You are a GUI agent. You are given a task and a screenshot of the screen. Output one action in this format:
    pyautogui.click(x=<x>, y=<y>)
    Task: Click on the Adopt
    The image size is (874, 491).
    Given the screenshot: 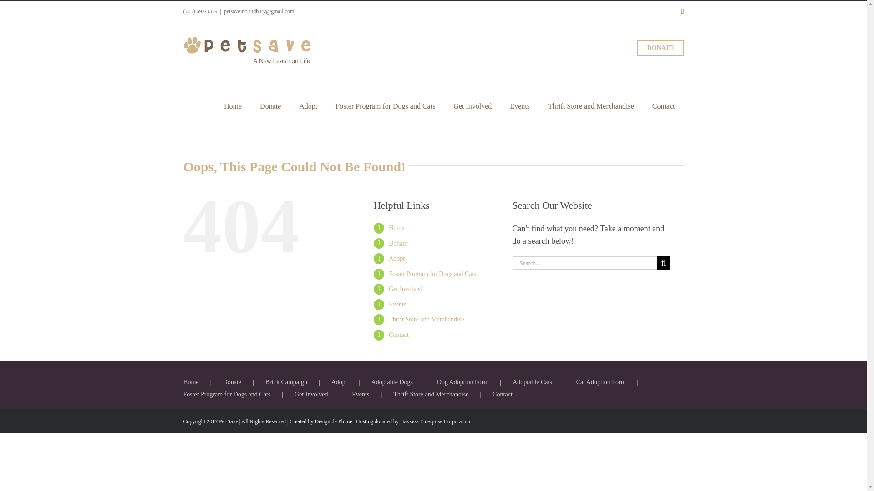 What is the action you would take?
    pyautogui.click(x=308, y=106)
    